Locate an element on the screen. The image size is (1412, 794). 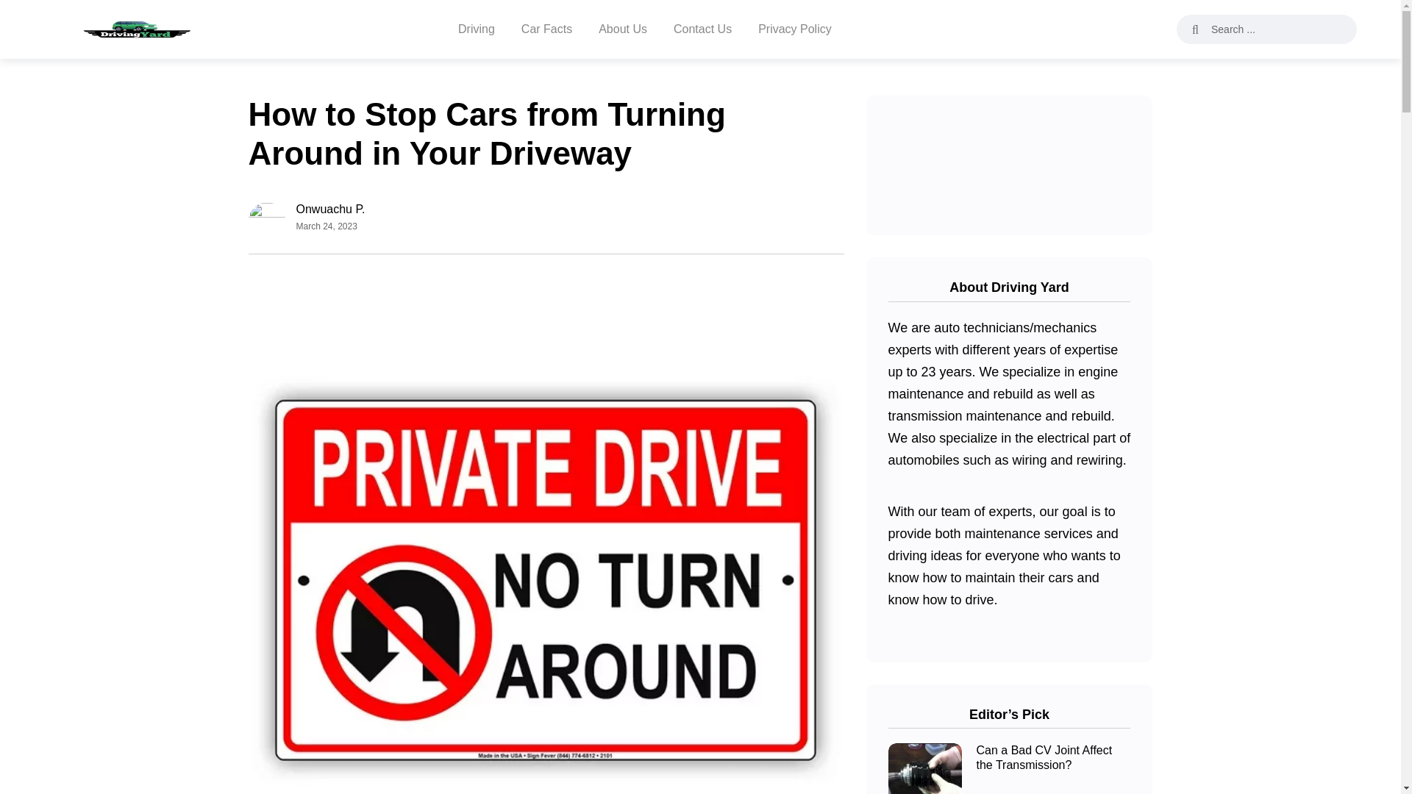
Contact Us is located at coordinates (702, 29).